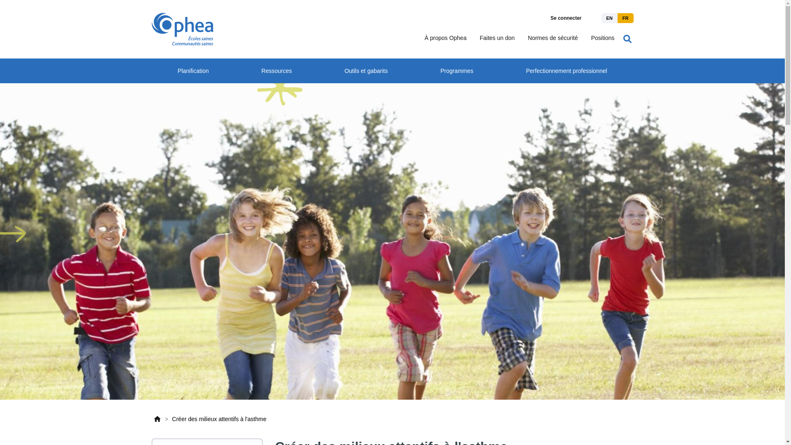 This screenshot has height=445, width=791. Describe the element at coordinates (157, 419) in the screenshot. I see `Accueil` at that location.